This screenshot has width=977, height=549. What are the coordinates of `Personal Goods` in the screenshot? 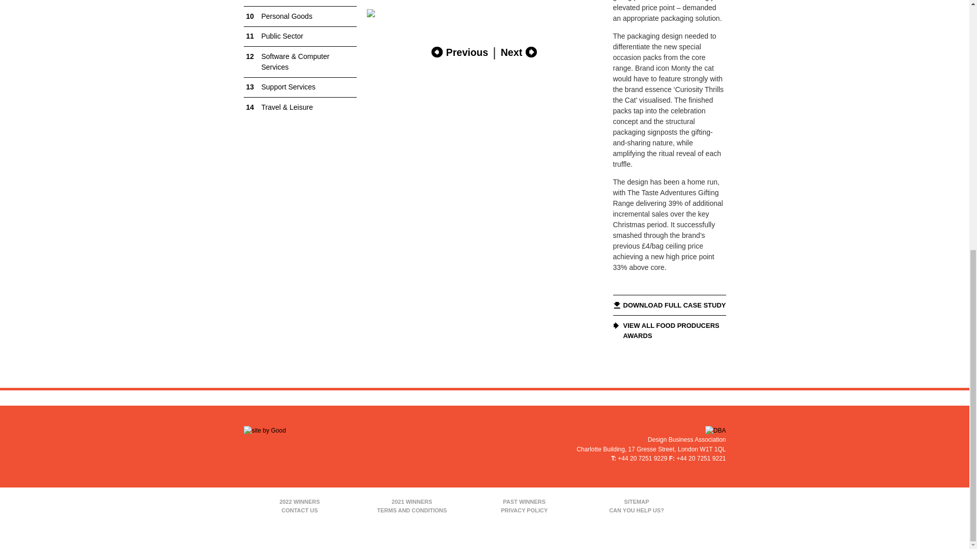 It's located at (300, 16).